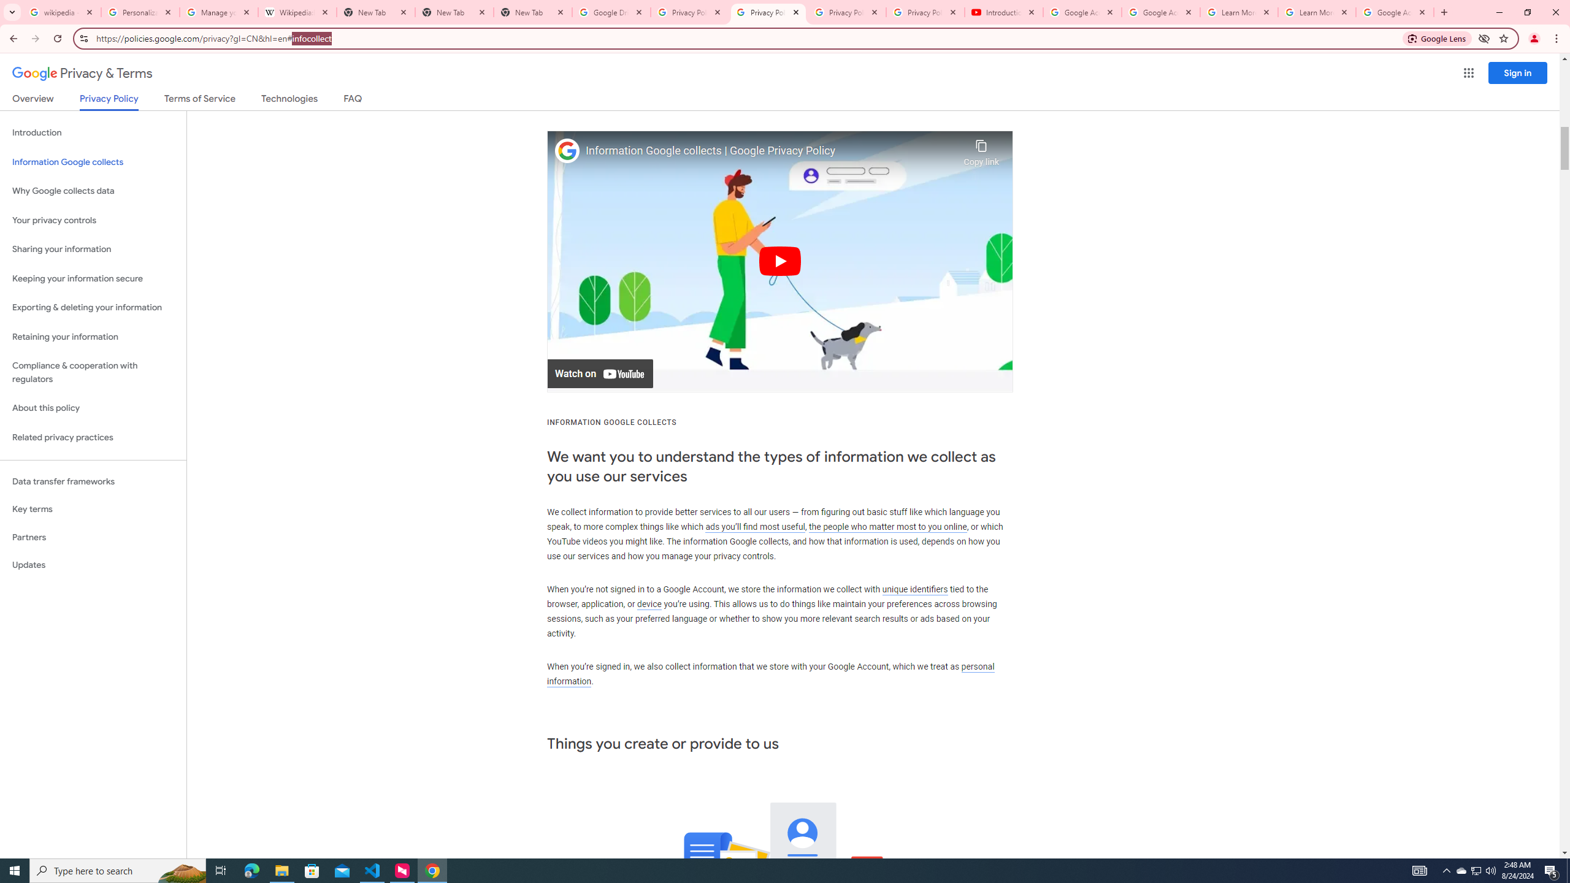 The image size is (1570, 883). Describe the element at coordinates (93, 278) in the screenshot. I see `Keeping your information secure` at that location.